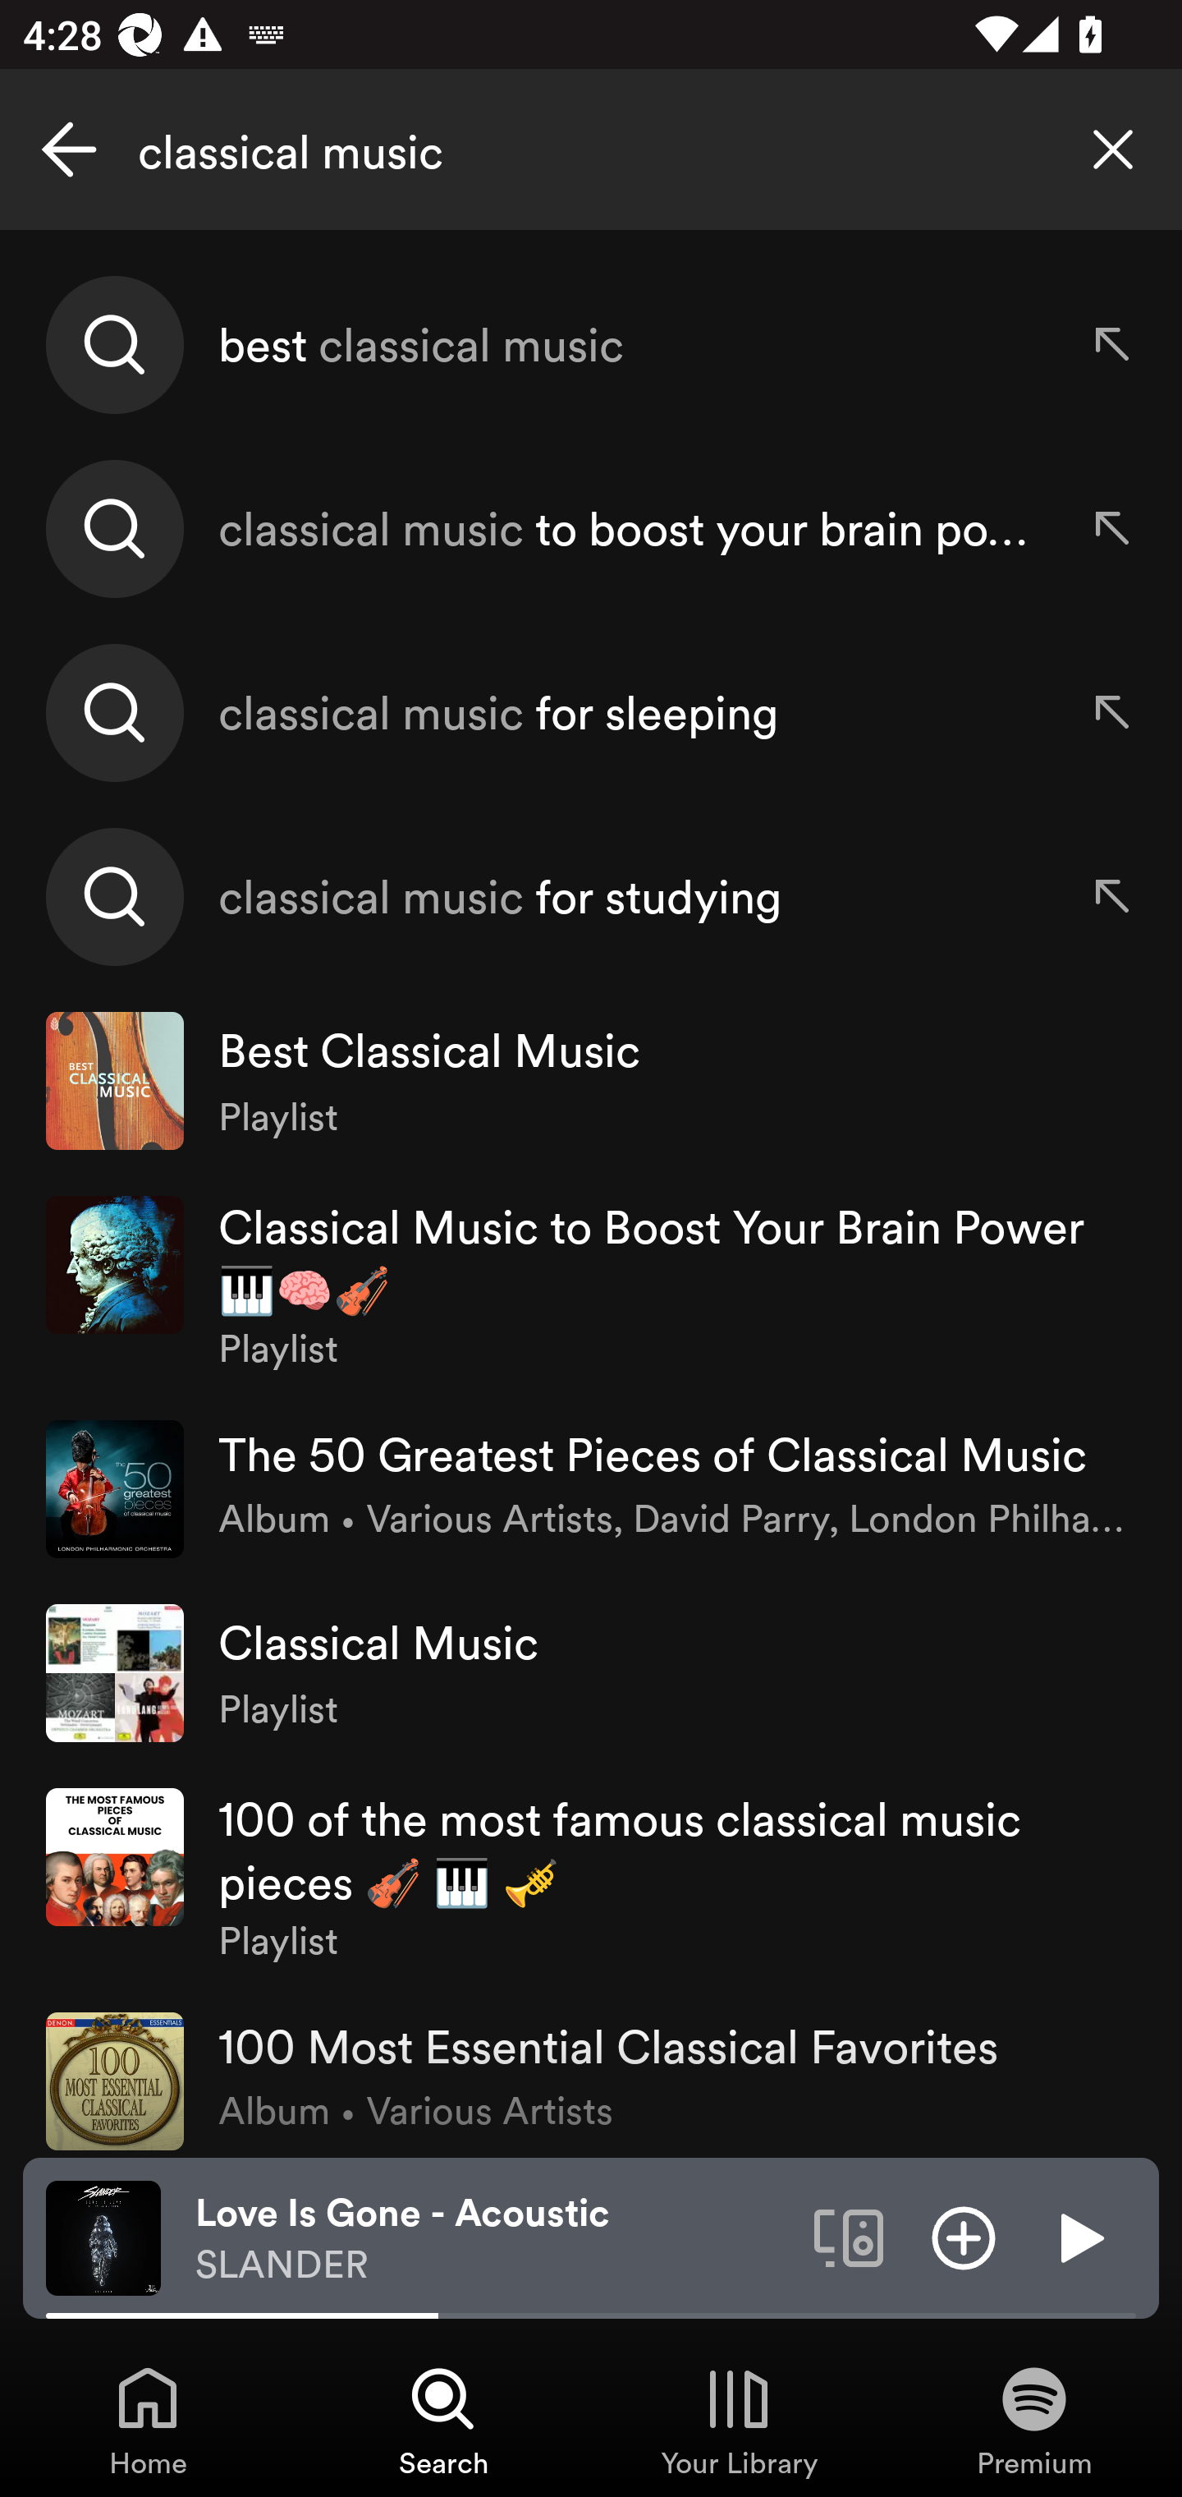 The height and width of the screenshot is (2497, 1182). I want to click on Search, Tab 2 of 4 Search Search, so click(443, 2420).